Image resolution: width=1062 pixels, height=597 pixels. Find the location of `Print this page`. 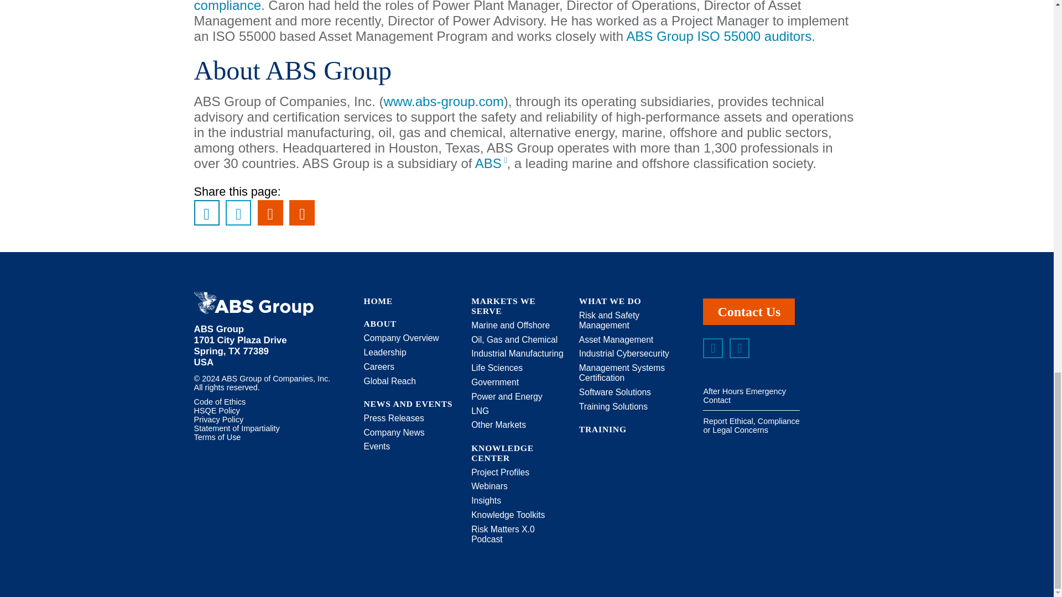

Print this page is located at coordinates (301, 212).